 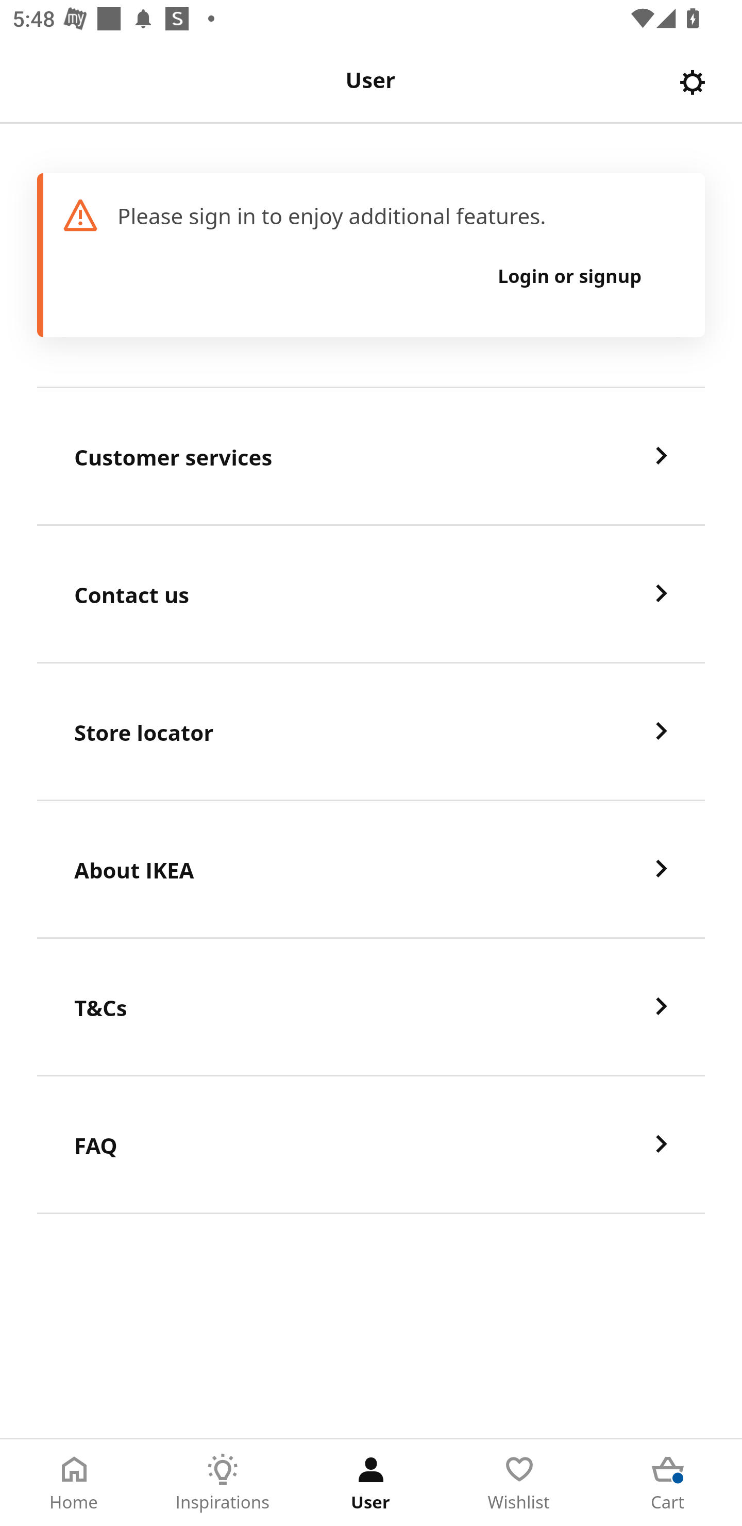 What do you see at coordinates (371, 457) in the screenshot?
I see `Customer services` at bounding box center [371, 457].